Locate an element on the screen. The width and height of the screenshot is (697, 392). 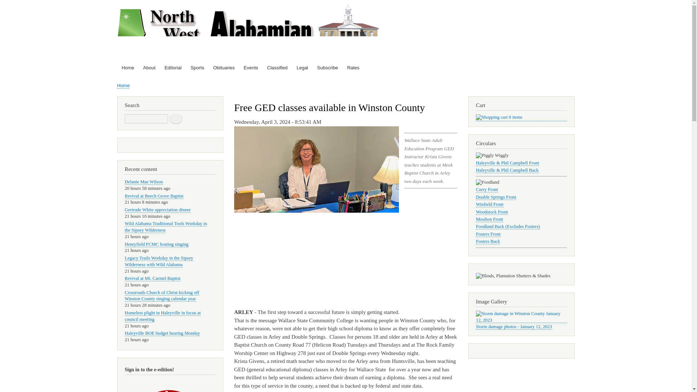
Sports is located at coordinates (197, 68).